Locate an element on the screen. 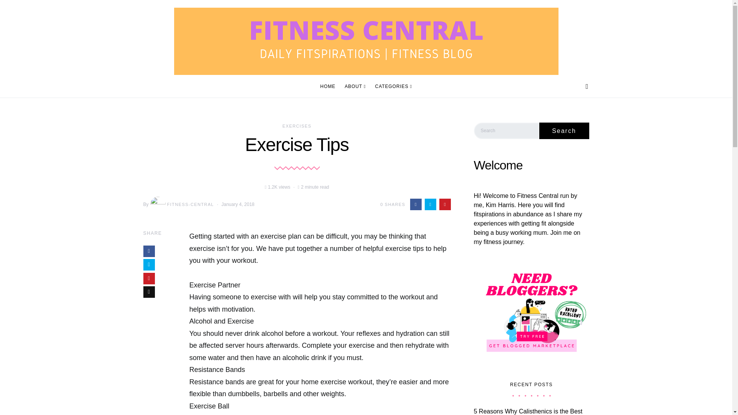 This screenshot has height=415, width=738. EXERCISES is located at coordinates (297, 126).